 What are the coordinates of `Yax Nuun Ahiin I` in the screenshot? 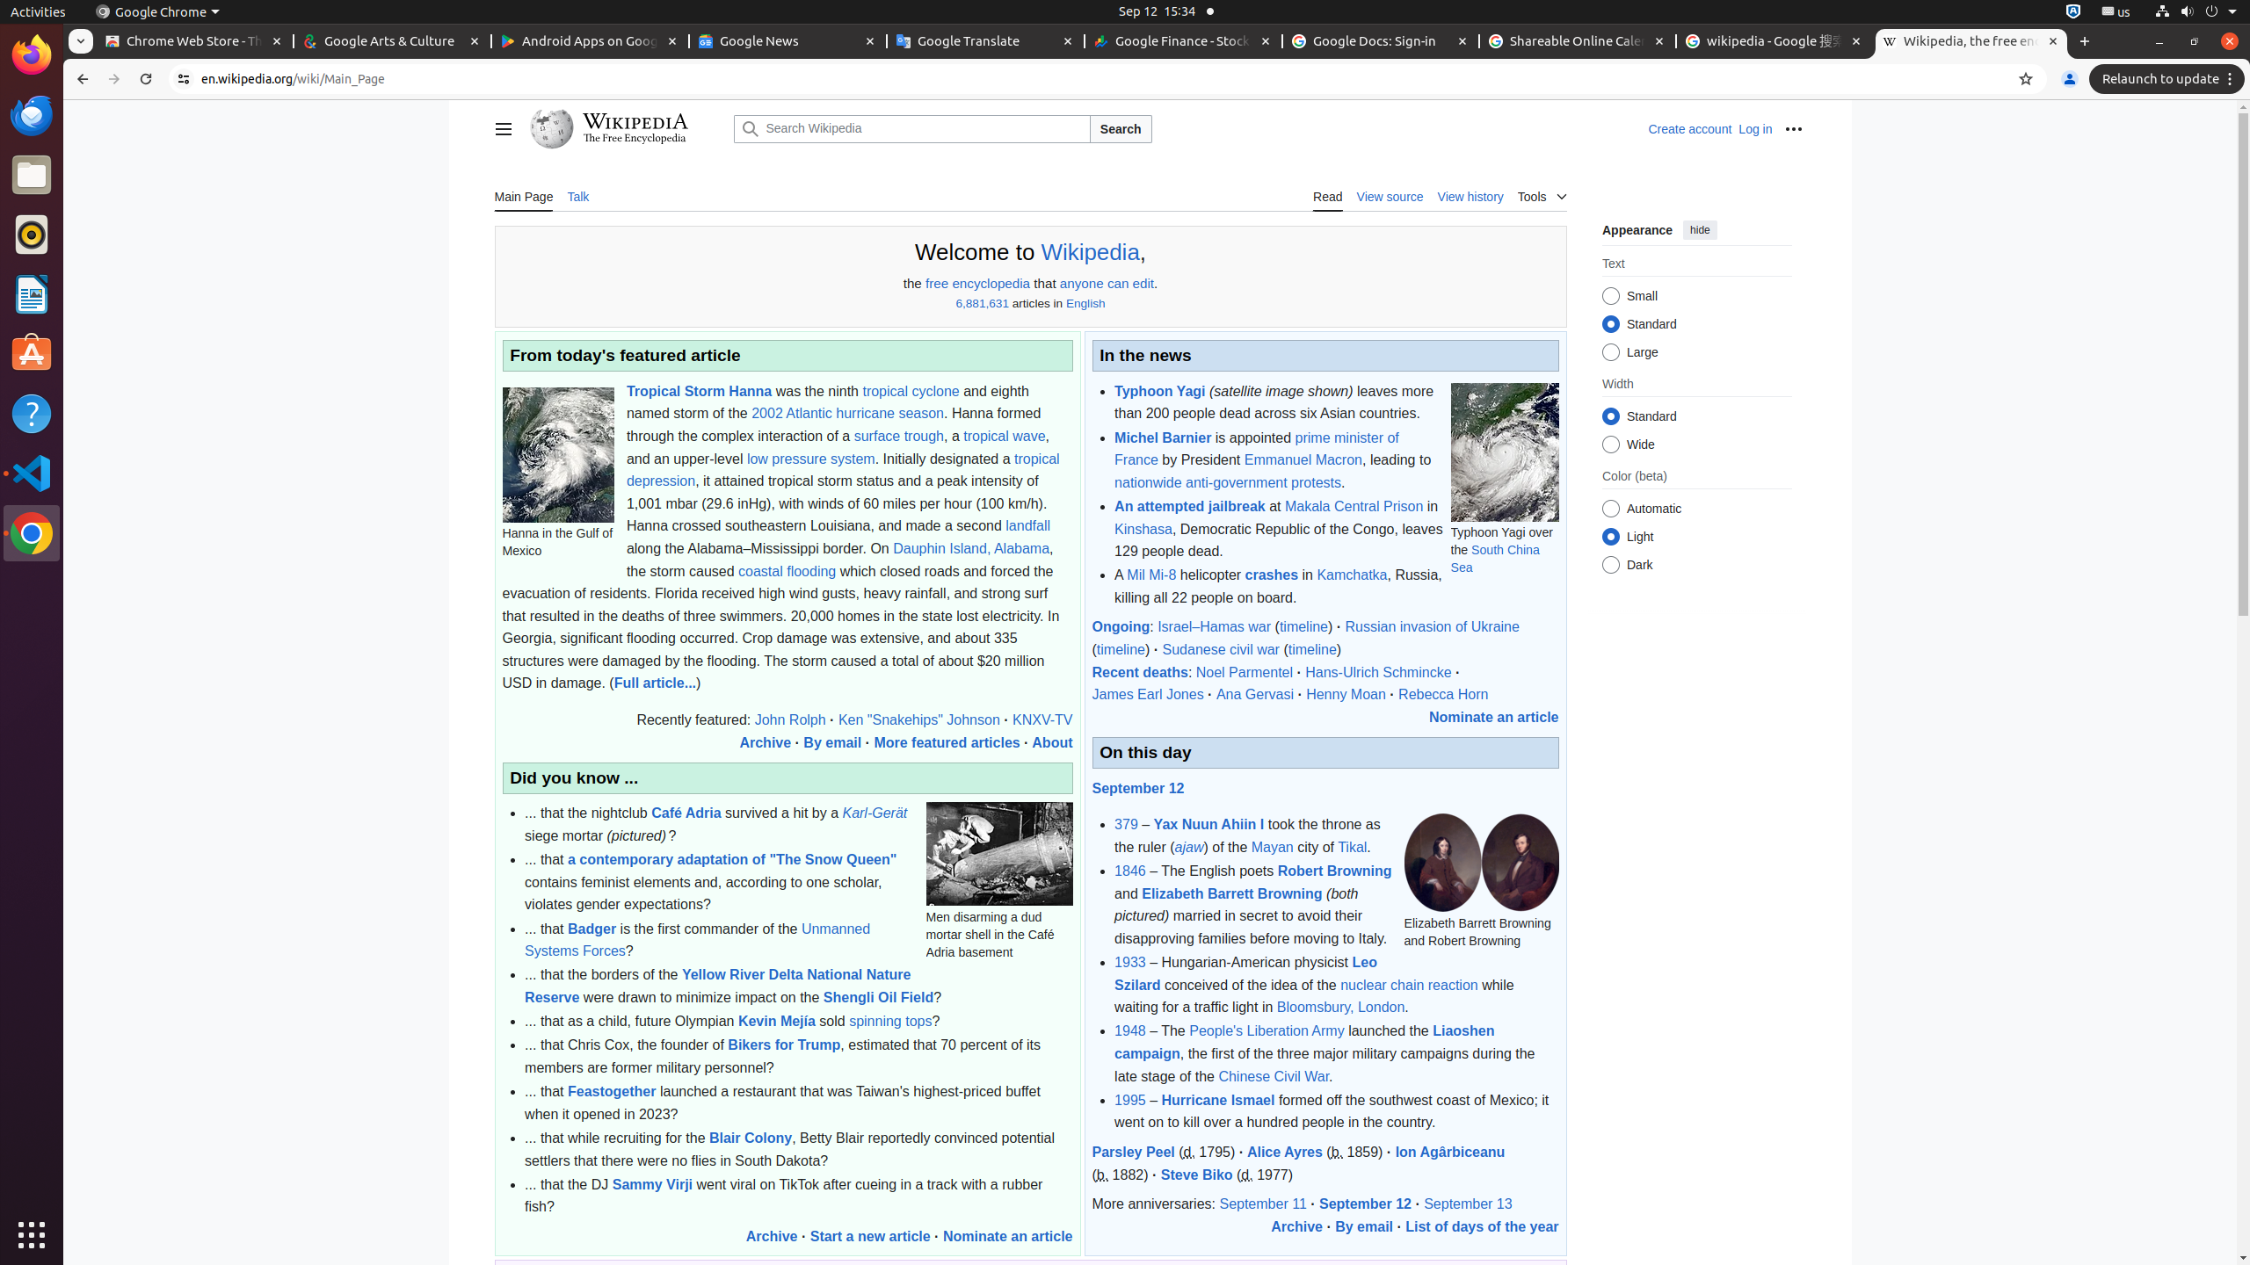 It's located at (1209, 825).